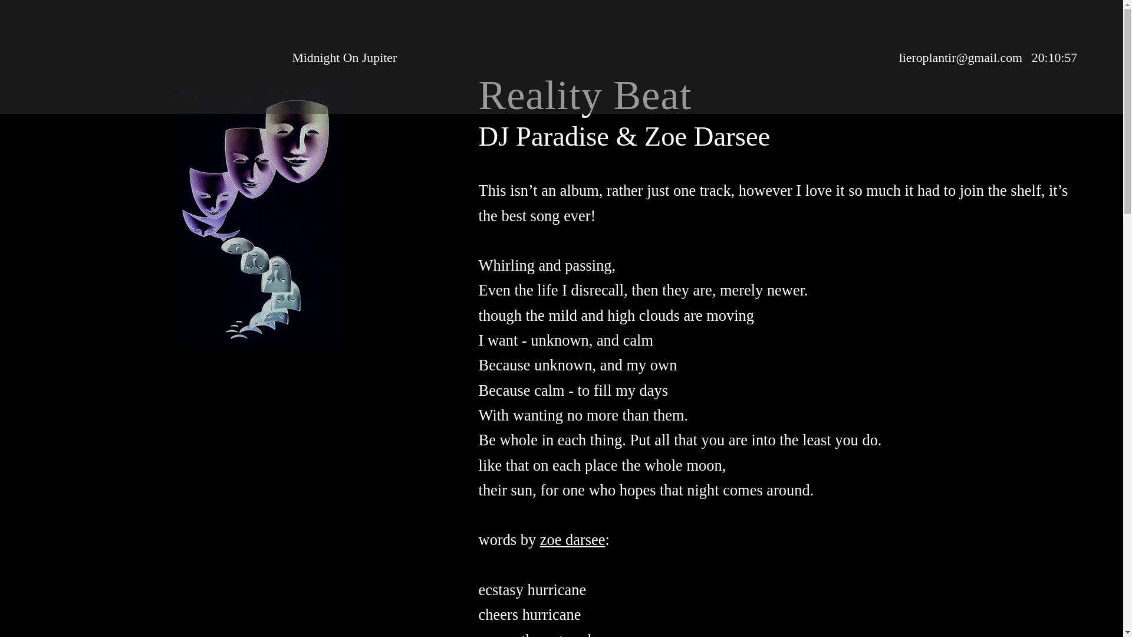 This screenshot has width=1132, height=637. I want to click on zoe darsee, so click(572, 540).